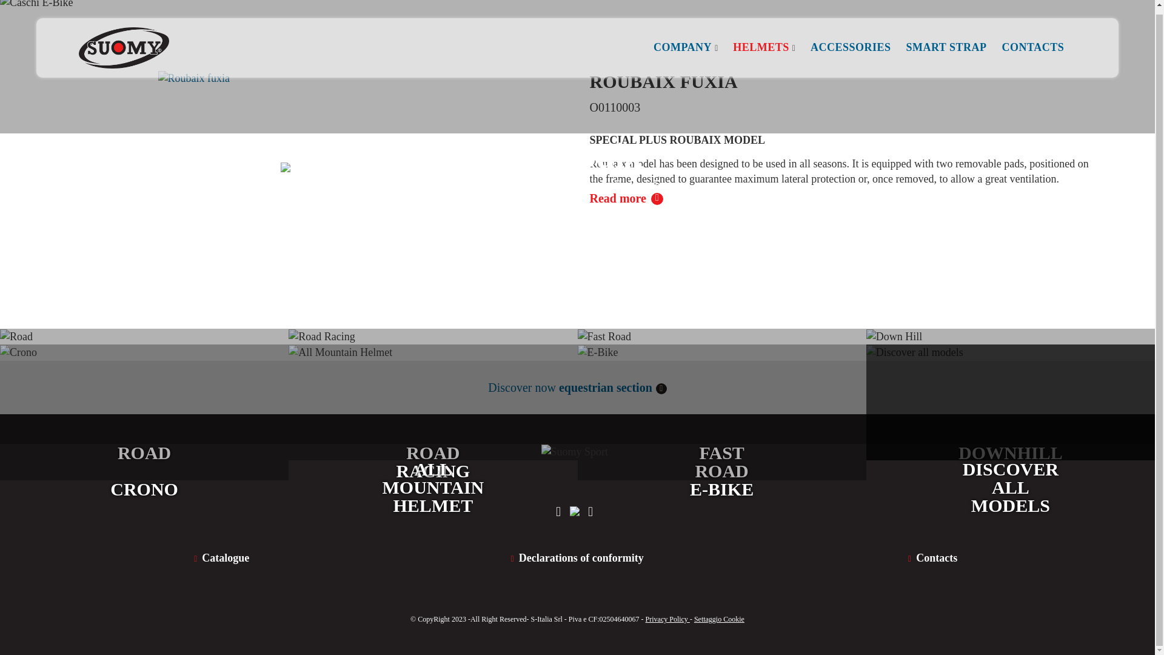 The height and width of the screenshot is (655, 1164). Describe the element at coordinates (144, 412) in the screenshot. I see `cycling helmets - Crono` at that location.